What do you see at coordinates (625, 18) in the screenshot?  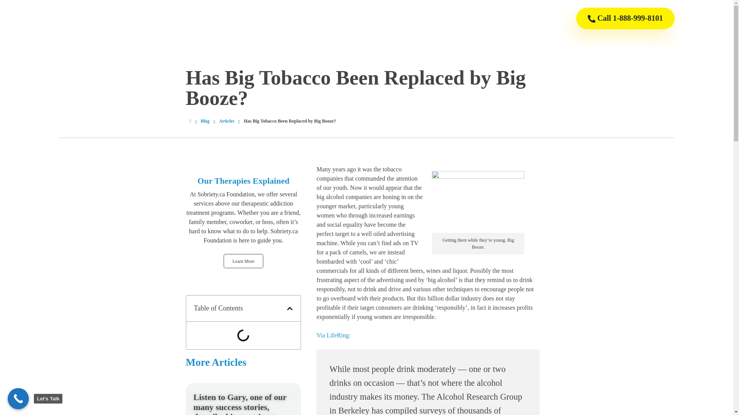 I see `Call 1-888-999-8101` at bounding box center [625, 18].